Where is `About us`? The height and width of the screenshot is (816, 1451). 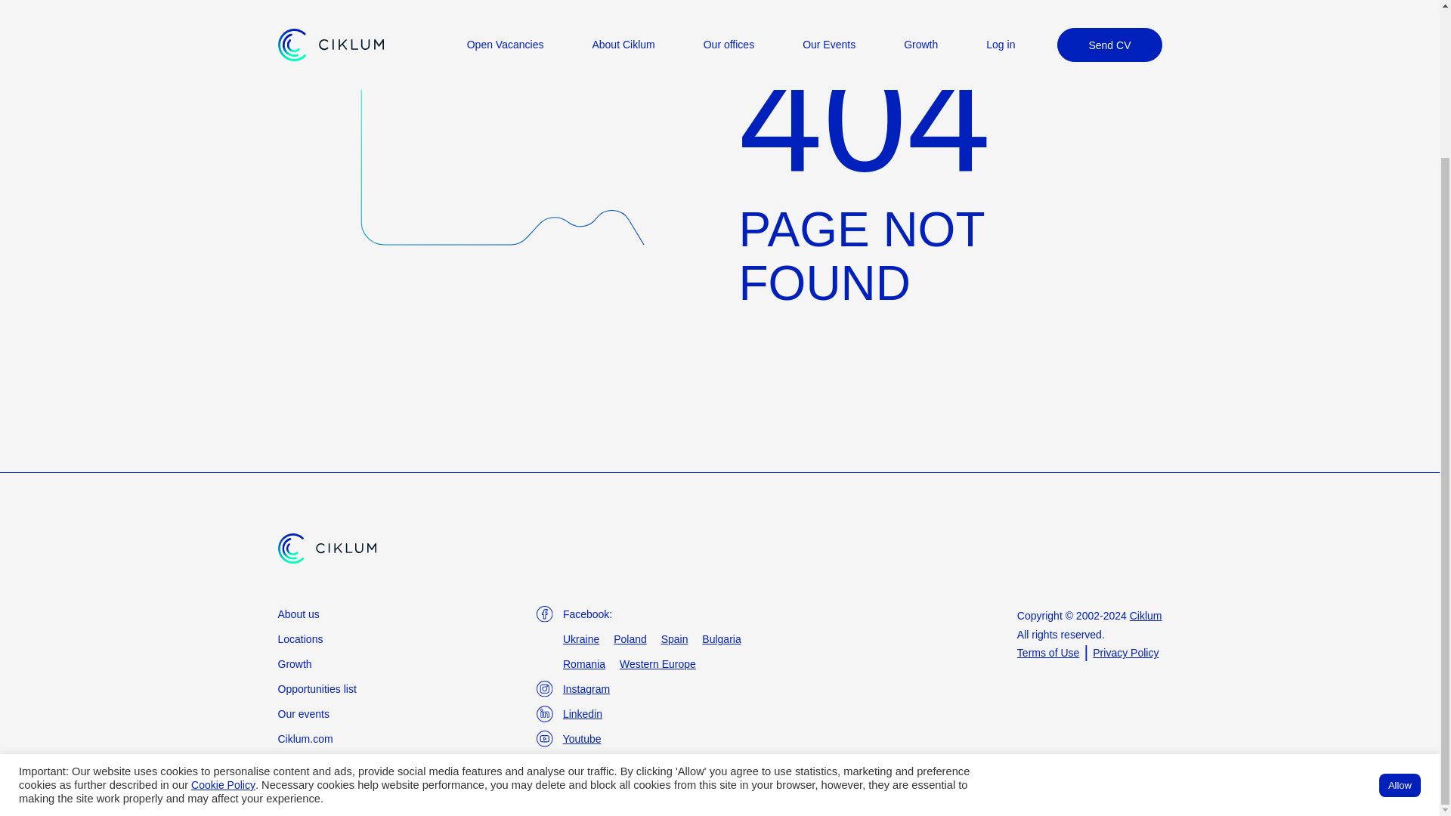 About us is located at coordinates (299, 614).